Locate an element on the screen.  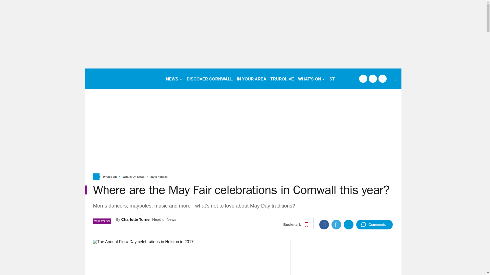
twitter is located at coordinates (373, 78).